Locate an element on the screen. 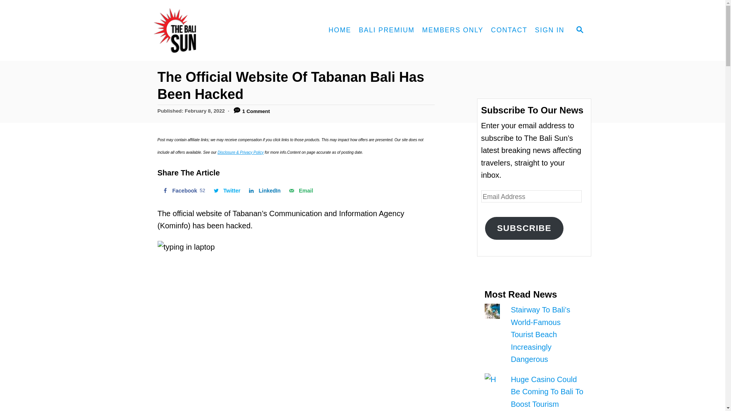 The image size is (731, 411). CONTACT is located at coordinates (386, 30).